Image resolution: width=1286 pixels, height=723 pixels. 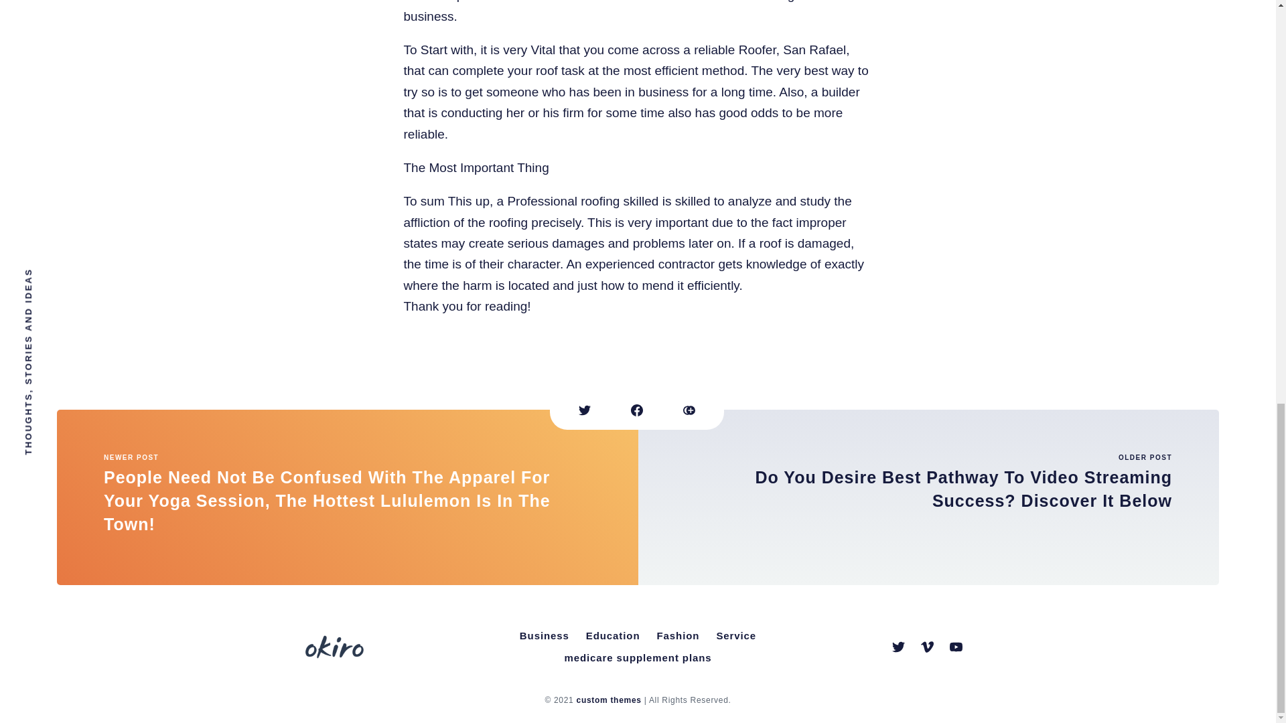 What do you see at coordinates (678, 636) in the screenshot?
I see `Fashion` at bounding box center [678, 636].